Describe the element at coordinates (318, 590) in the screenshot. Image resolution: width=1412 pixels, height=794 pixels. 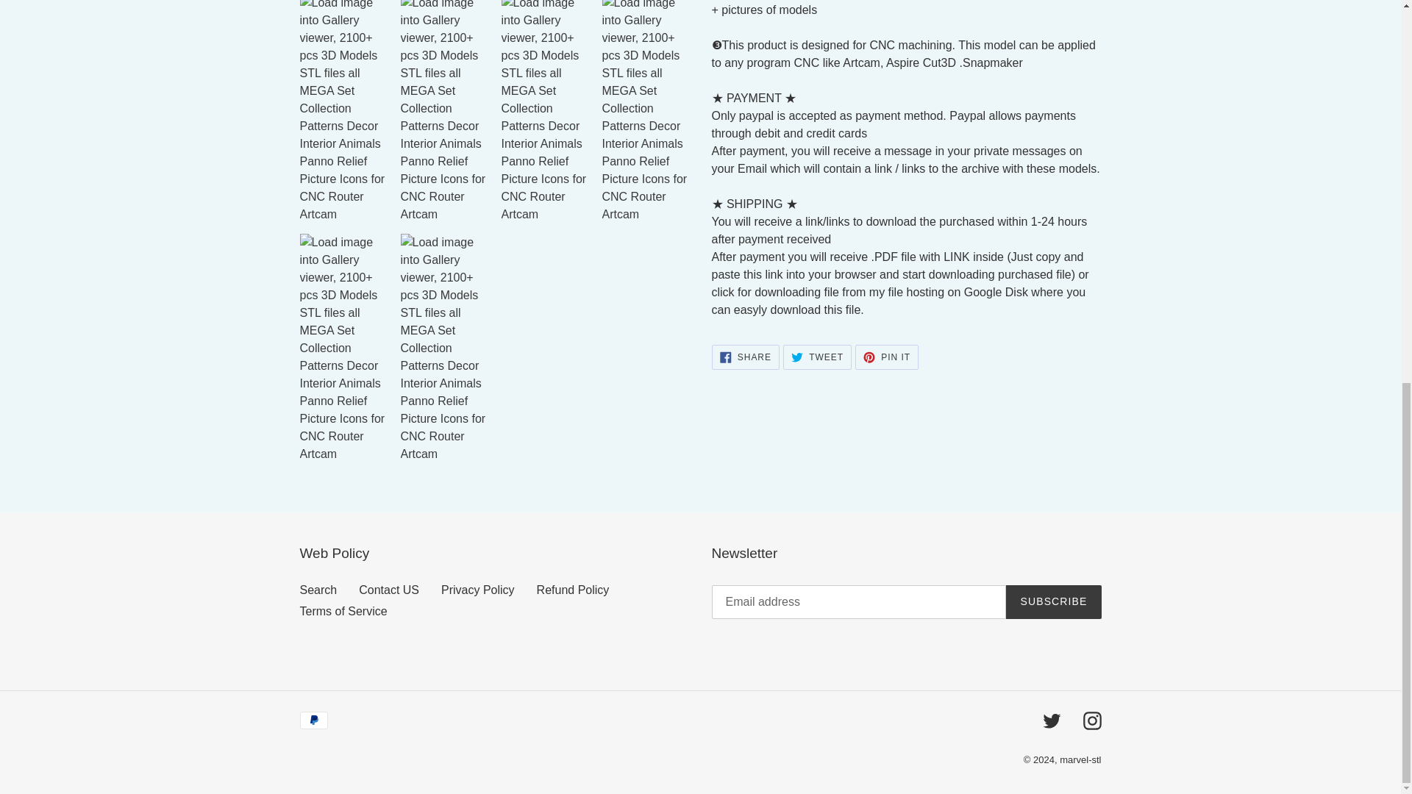
I see `Contact US` at that location.